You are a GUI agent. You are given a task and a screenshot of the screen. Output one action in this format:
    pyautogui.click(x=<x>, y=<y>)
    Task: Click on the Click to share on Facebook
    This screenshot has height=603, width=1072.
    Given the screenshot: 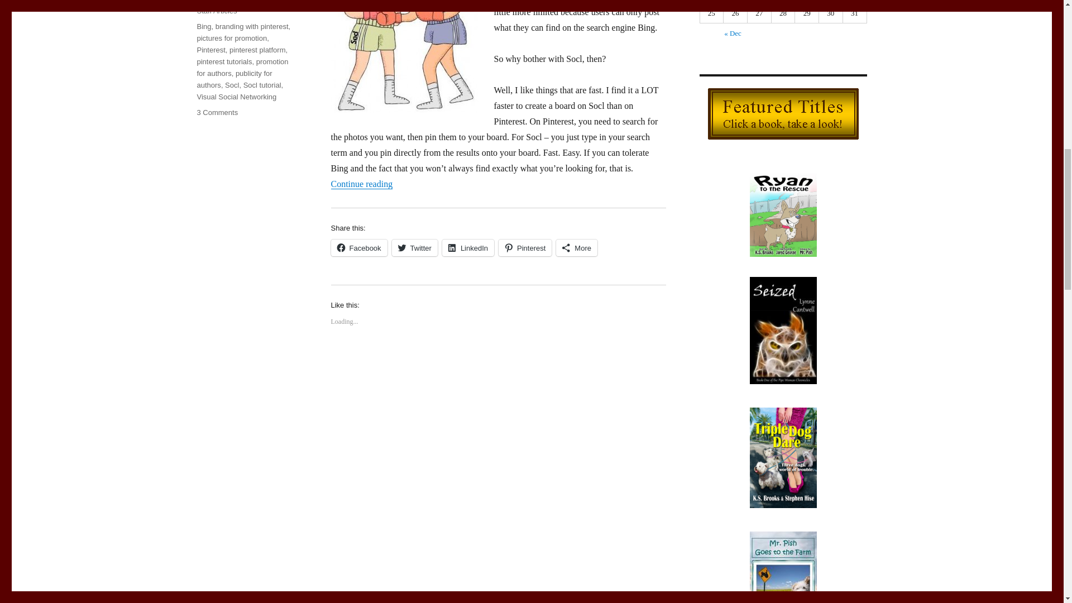 What is the action you would take?
    pyautogui.click(x=358, y=248)
    